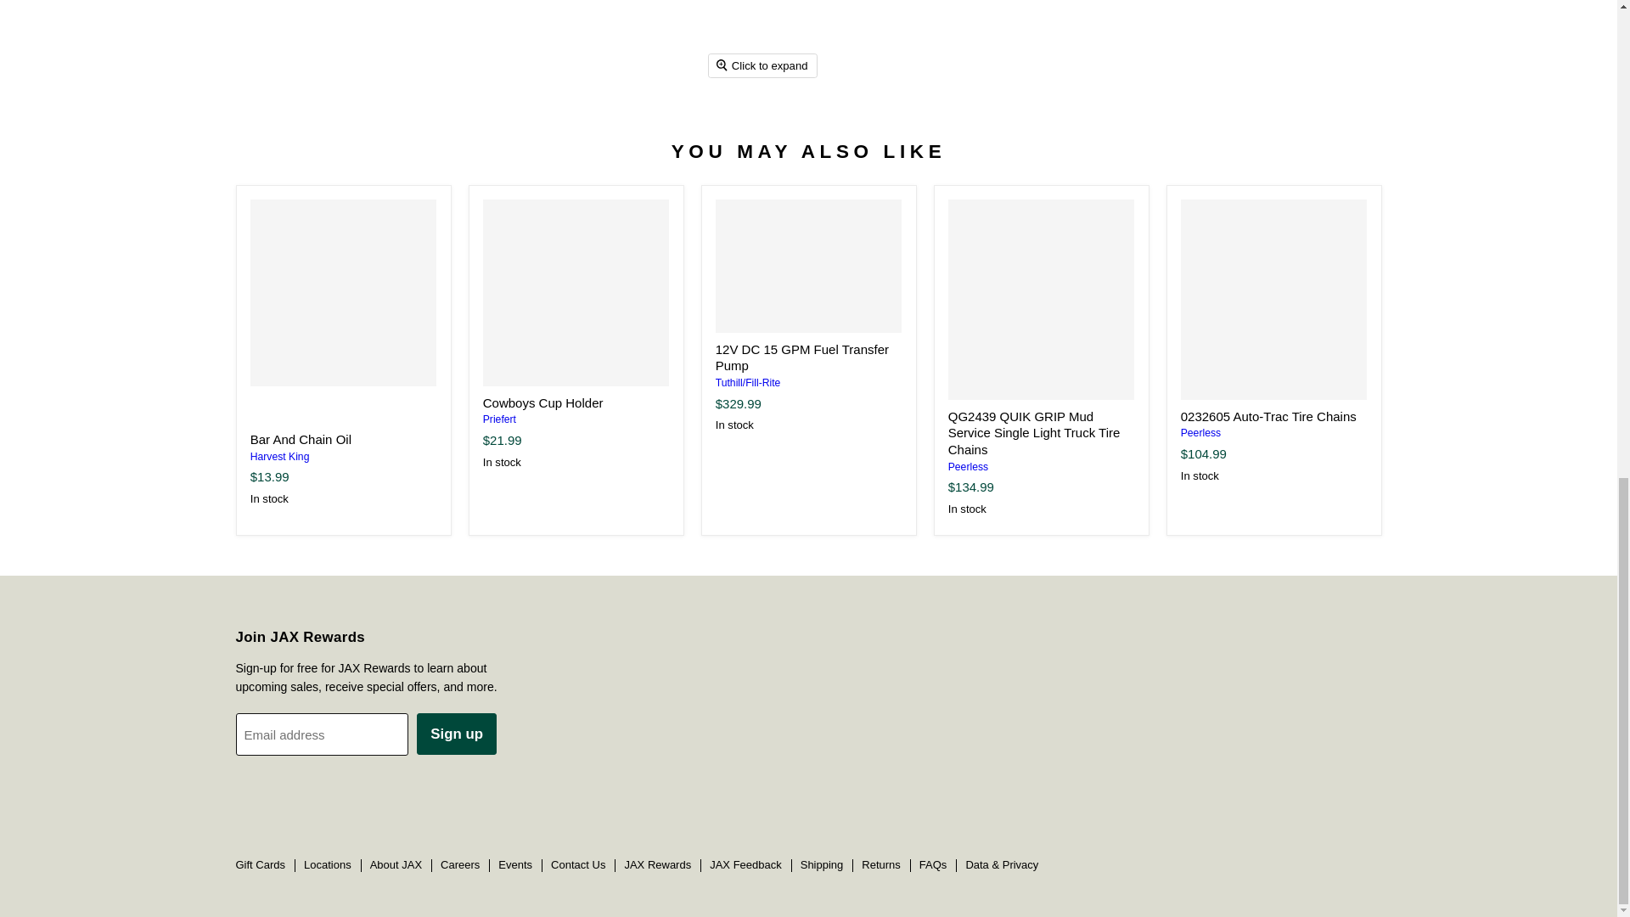 The image size is (1630, 917). Describe the element at coordinates (280, 457) in the screenshot. I see `Harvest King` at that location.